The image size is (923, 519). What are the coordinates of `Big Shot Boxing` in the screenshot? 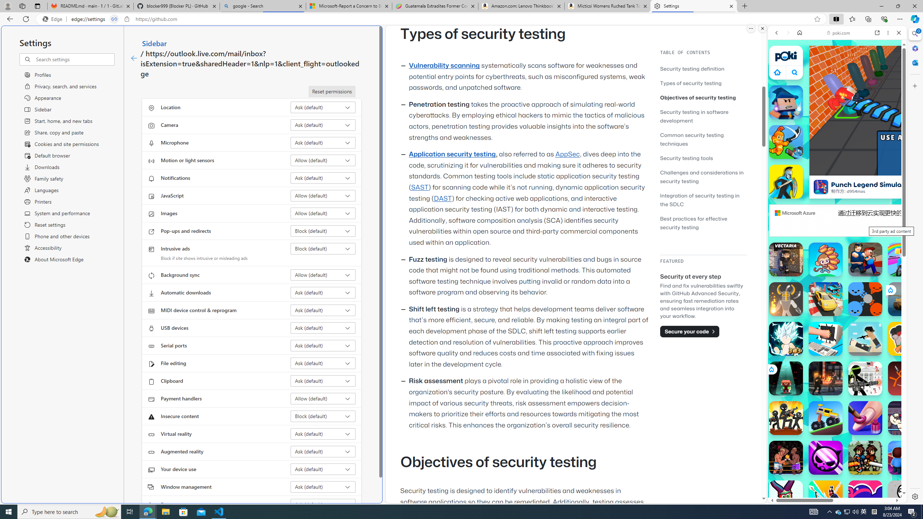 It's located at (786, 458).